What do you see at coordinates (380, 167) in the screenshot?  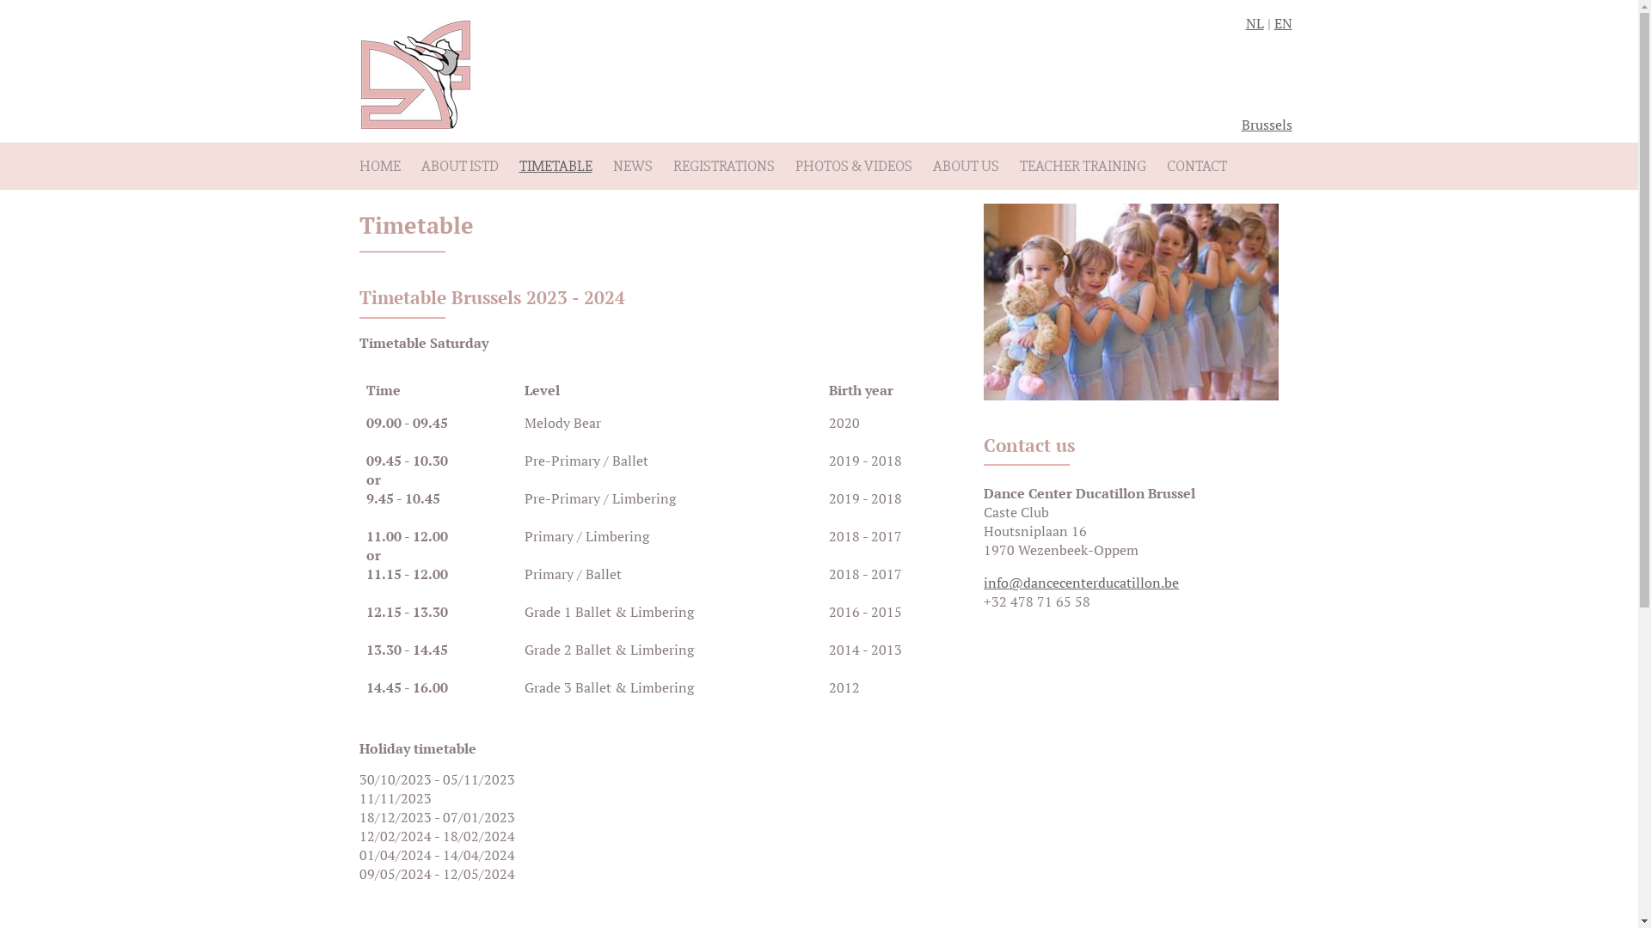 I see `HOME` at bounding box center [380, 167].